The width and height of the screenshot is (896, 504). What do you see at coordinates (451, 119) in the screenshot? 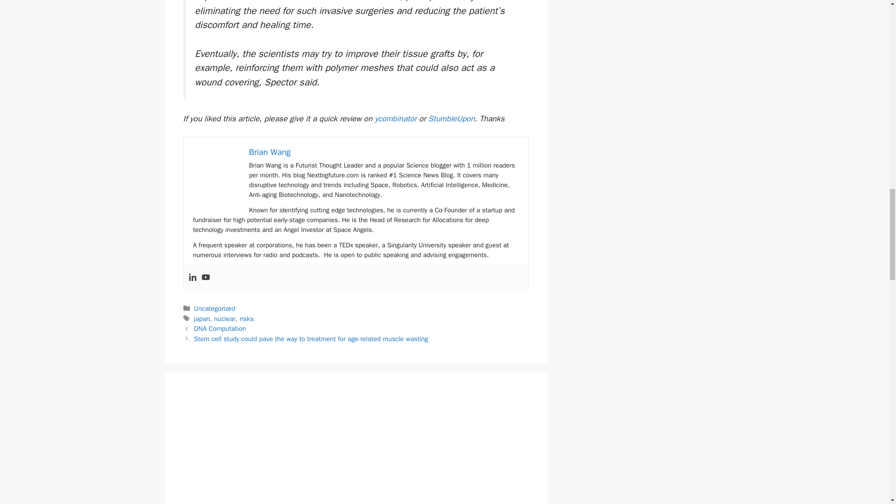
I see `StumbleUpon` at bounding box center [451, 119].